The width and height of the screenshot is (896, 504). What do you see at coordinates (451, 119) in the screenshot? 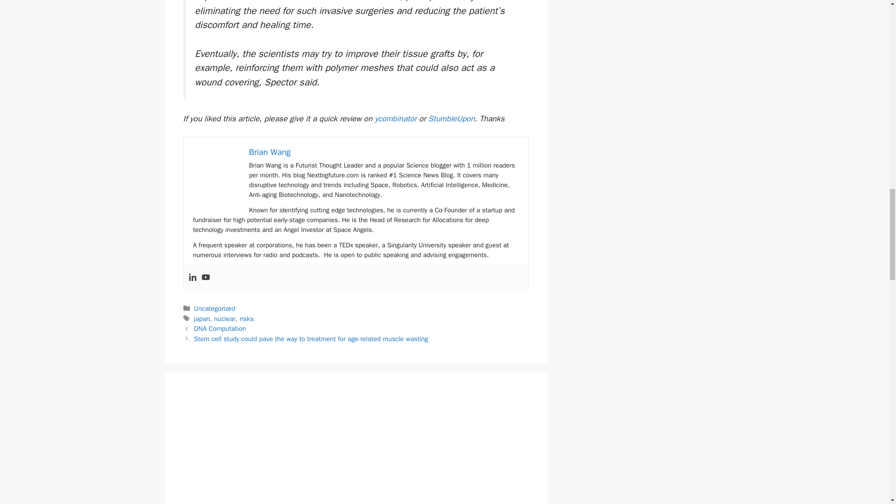
I see `StumbleUpon` at bounding box center [451, 119].